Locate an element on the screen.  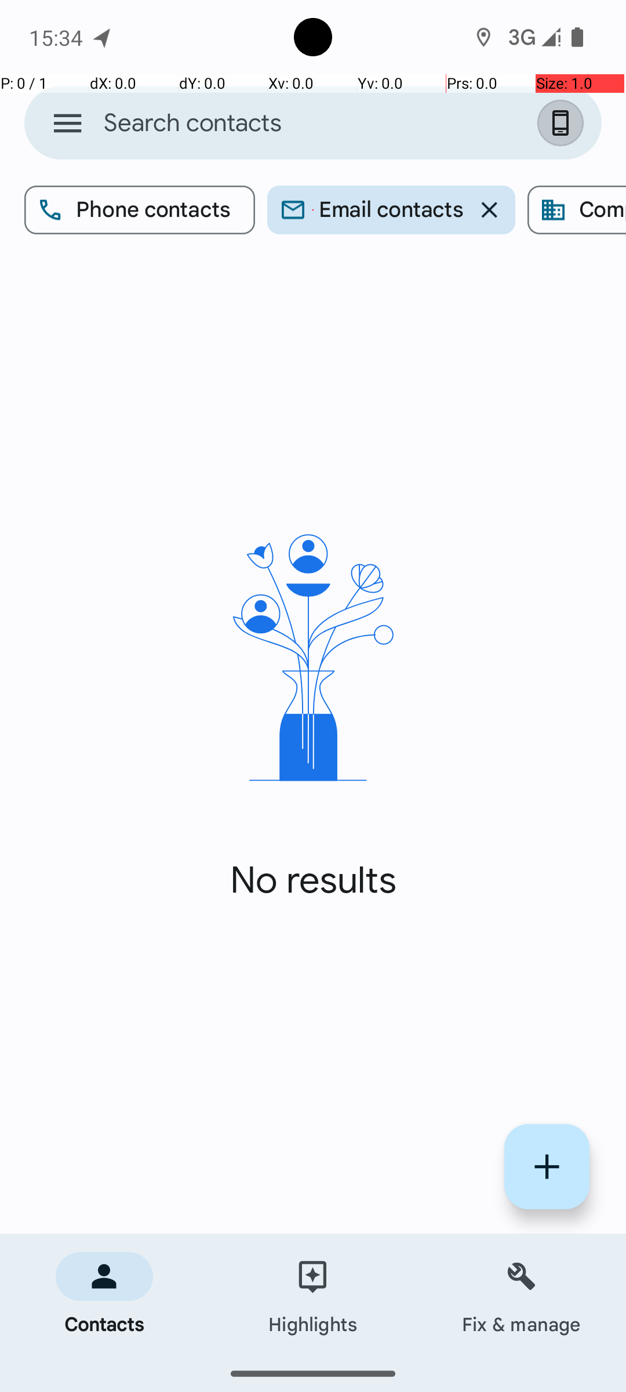
Signed in as Device
Account and settings. is located at coordinates (563, 123).